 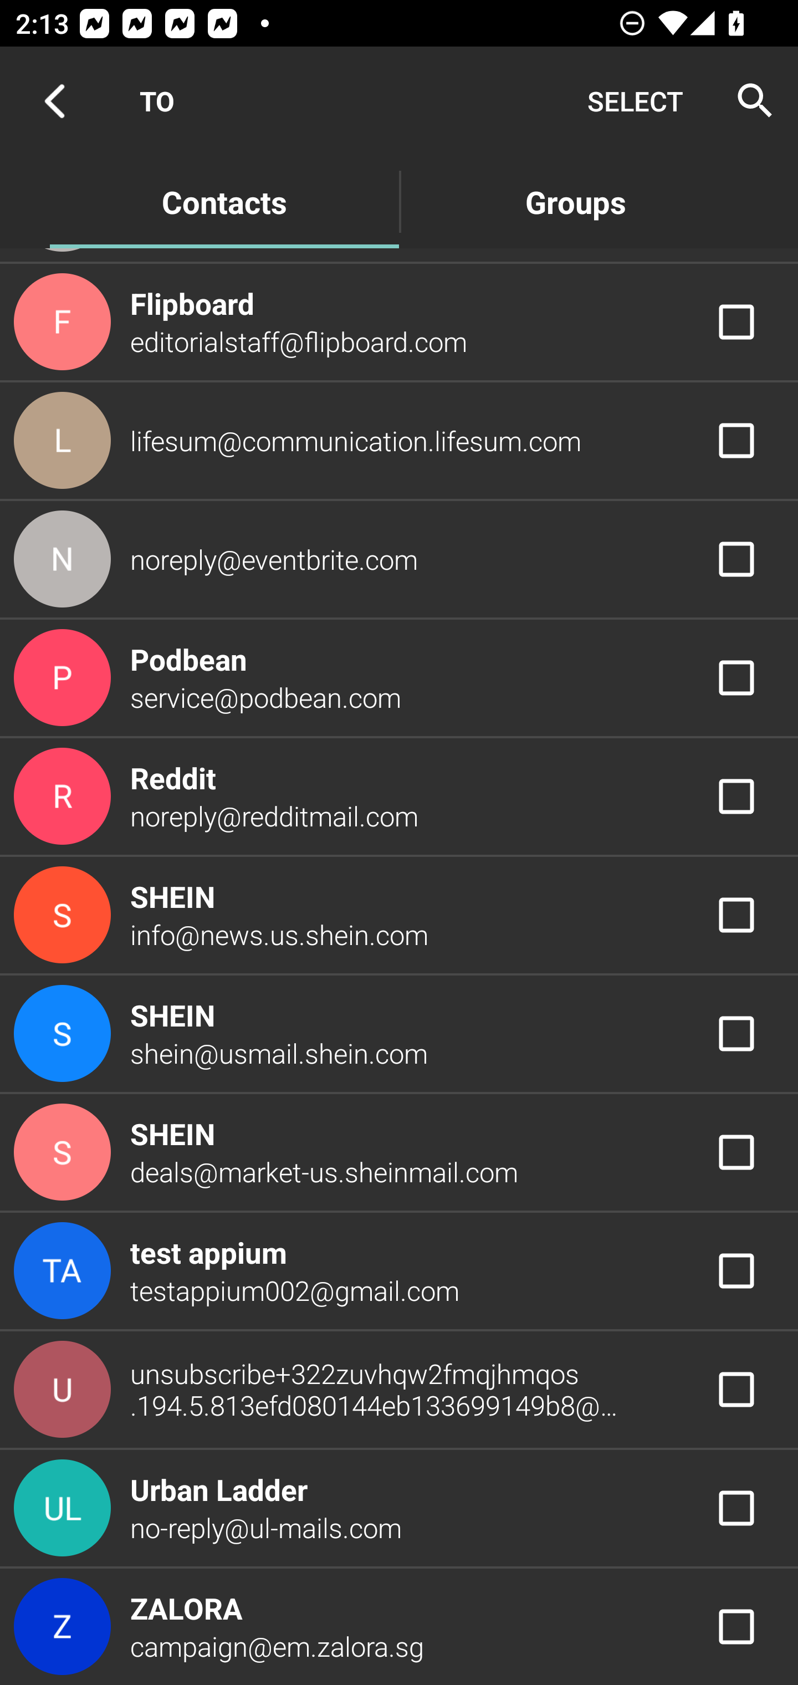 What do you see at coordinates (748, 101) in the screenshot?
I see `Search` at bounding box center [748, 101].